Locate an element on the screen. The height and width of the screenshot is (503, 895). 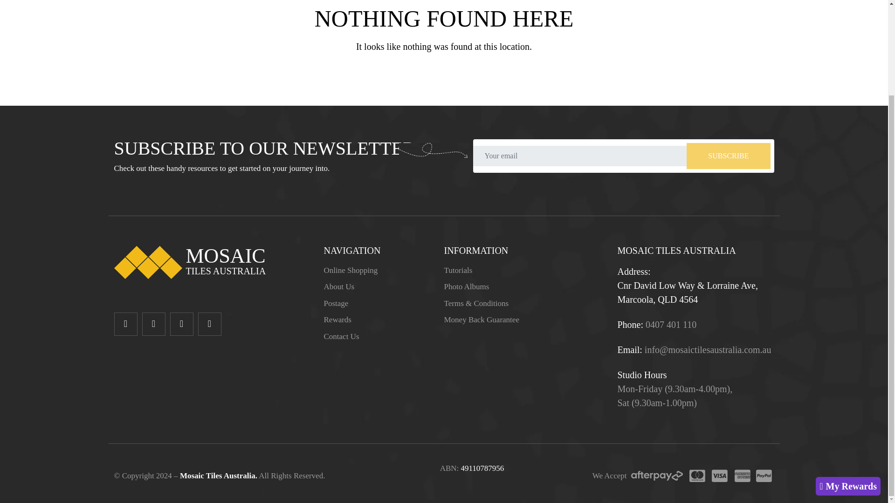
Postage is located at coordinates (336, 303).